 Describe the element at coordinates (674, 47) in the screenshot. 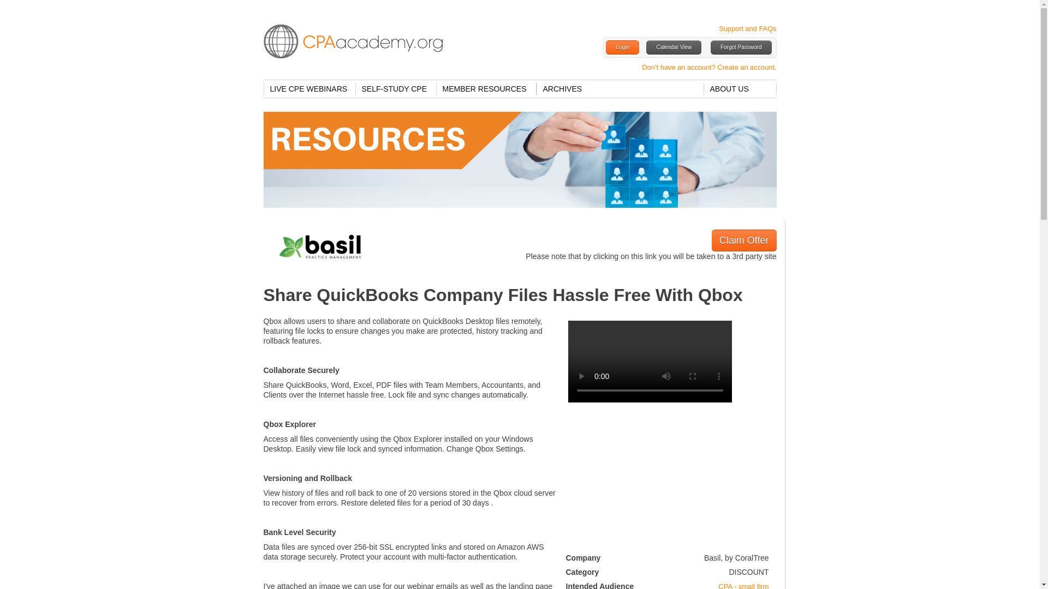

I see `Calendar View` at that location.